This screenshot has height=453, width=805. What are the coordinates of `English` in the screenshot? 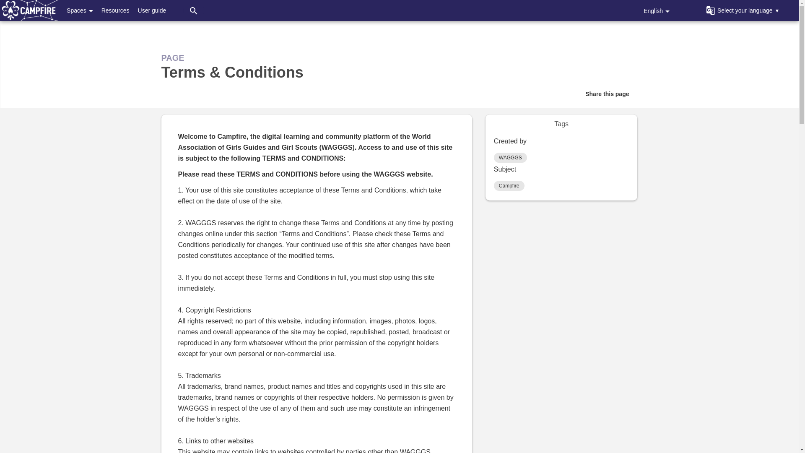 It's located at (657, 10).